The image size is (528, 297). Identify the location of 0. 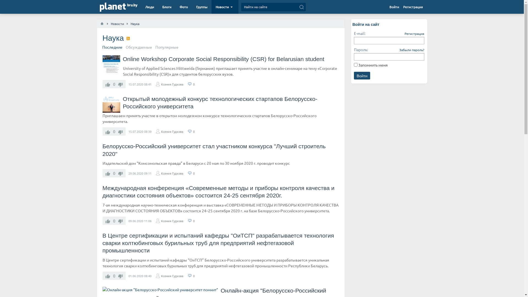
(194, 221).